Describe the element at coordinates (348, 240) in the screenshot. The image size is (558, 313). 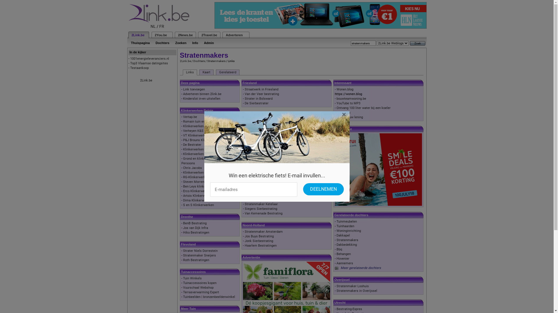
I see `Stratenmakers` at that location.